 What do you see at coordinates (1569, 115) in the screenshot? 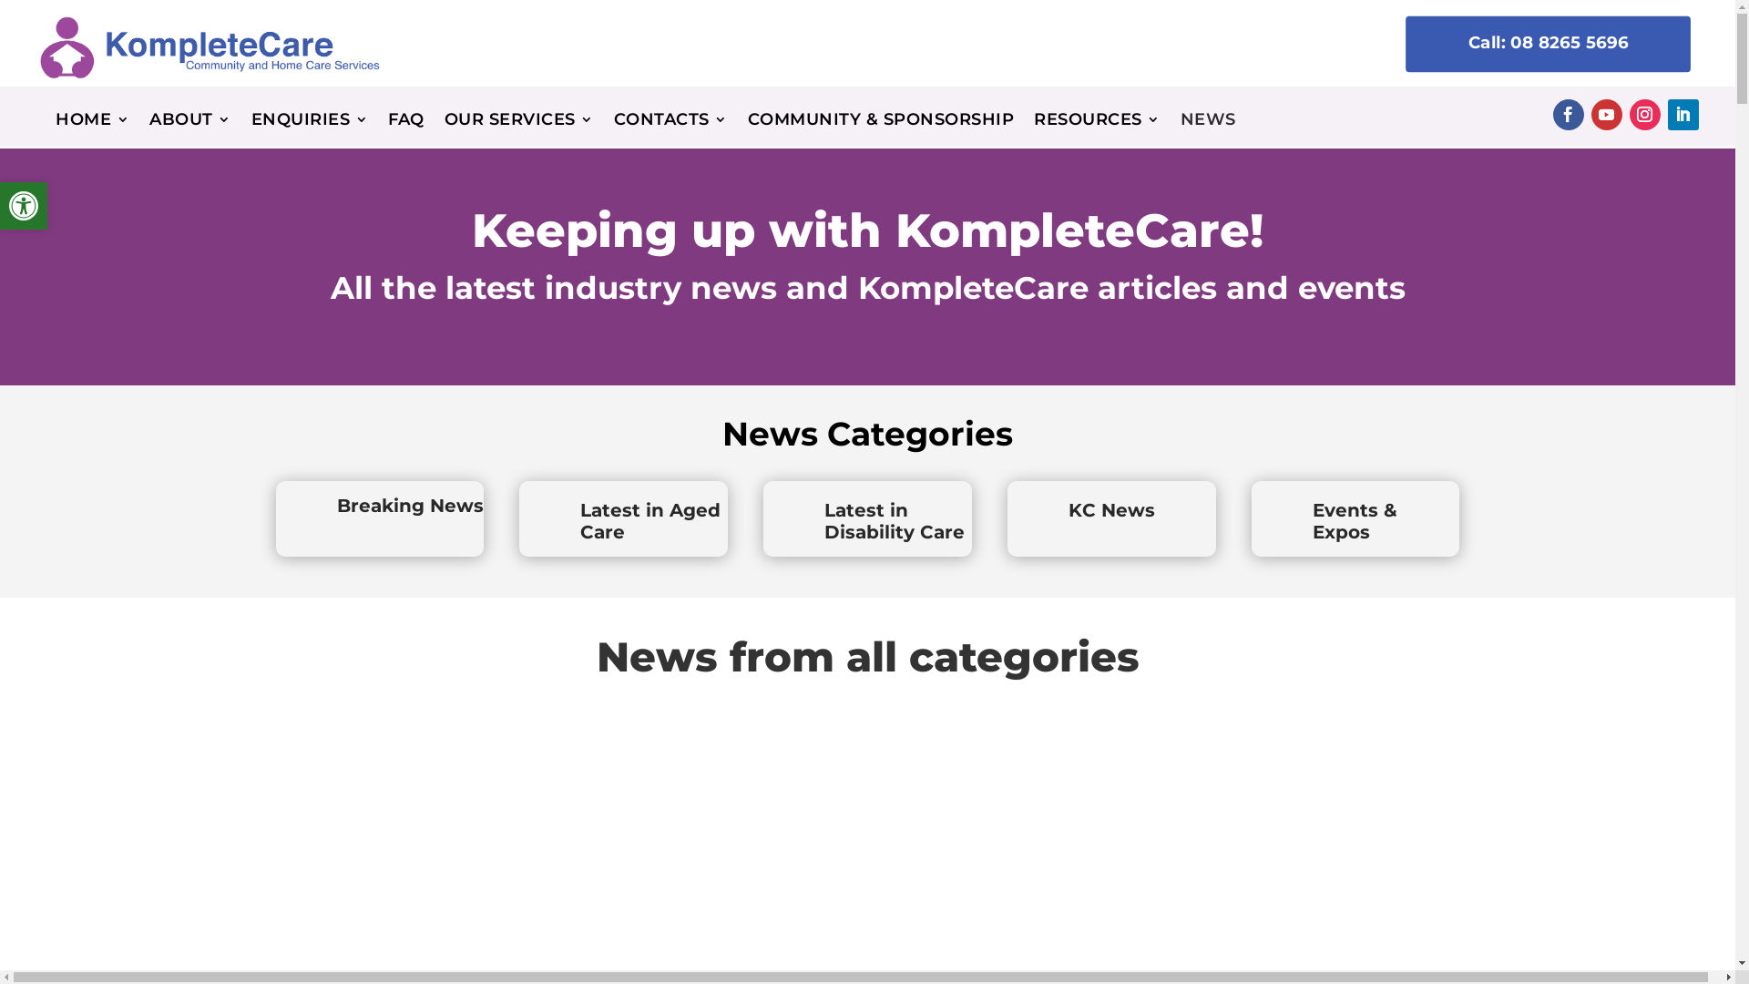
I see `Follow on Facebook` at bounding box center [1569, 115].